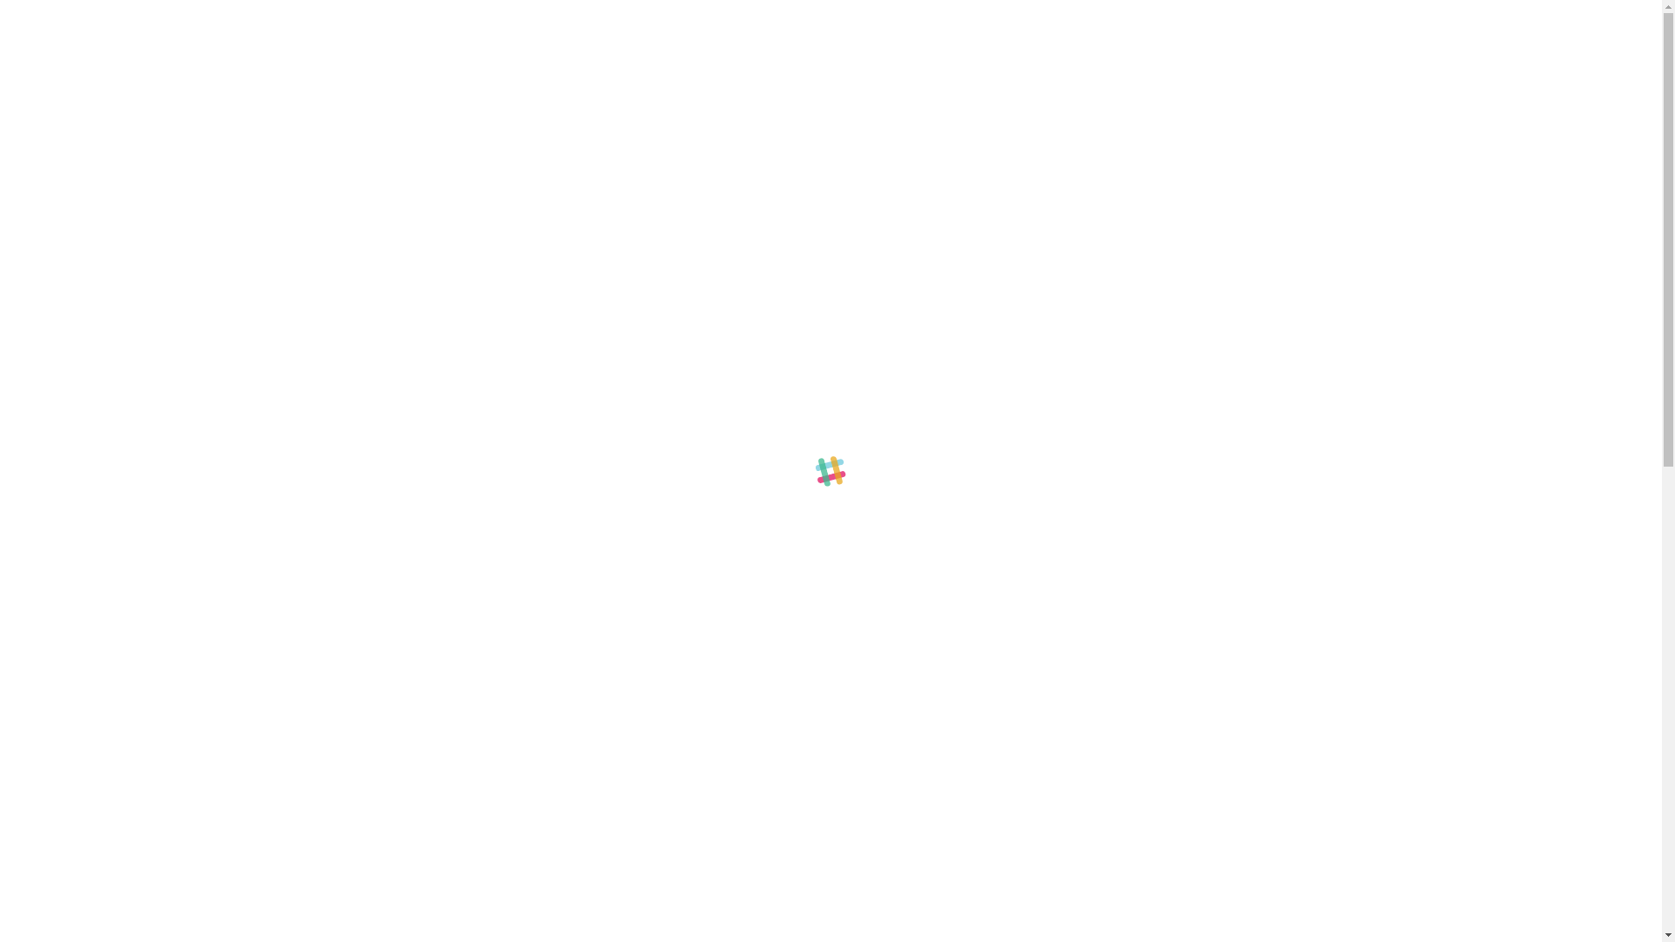  I want to click on Portfolio de Trabalhos e Projetos, so click(1220, 317).